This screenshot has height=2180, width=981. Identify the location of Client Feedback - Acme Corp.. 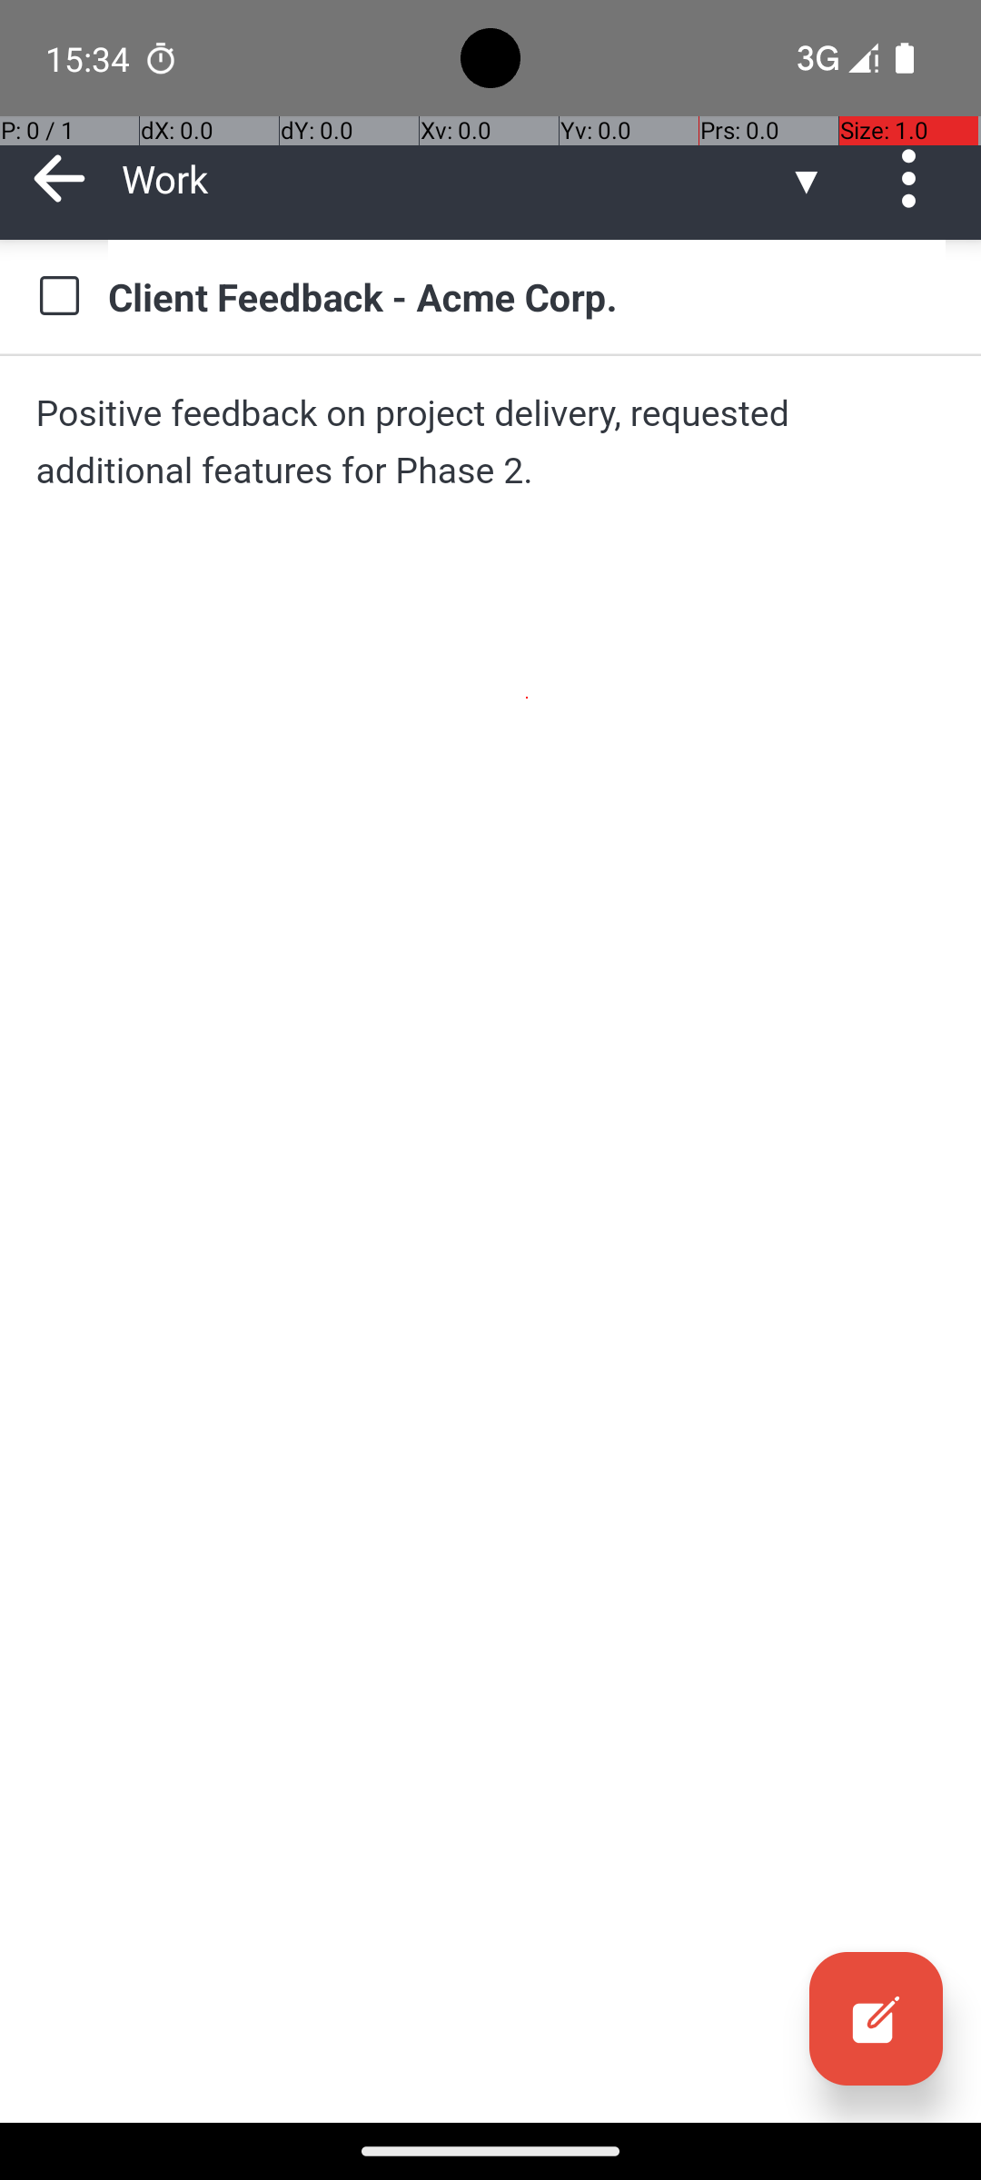
(527, 296).